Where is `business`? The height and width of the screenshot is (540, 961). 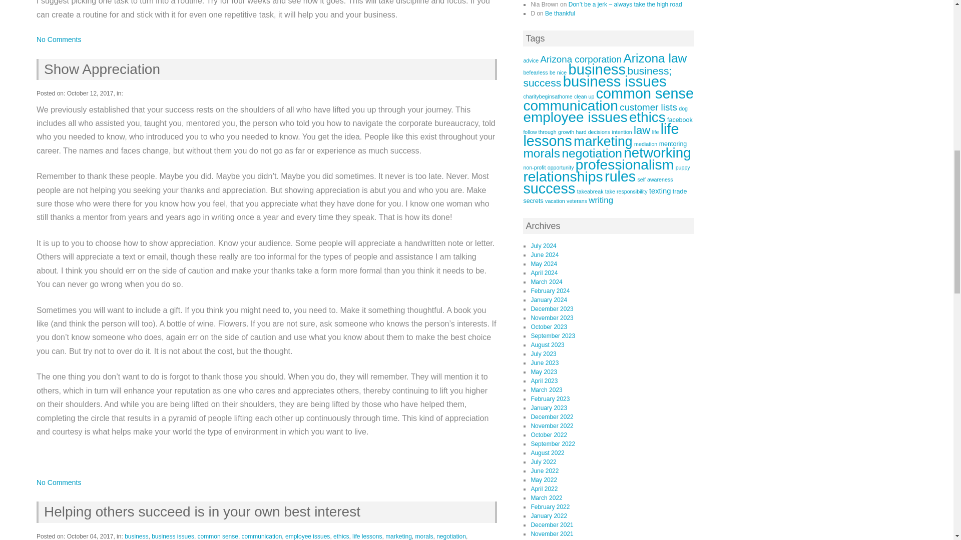 business is located at coordinates (136, 536).